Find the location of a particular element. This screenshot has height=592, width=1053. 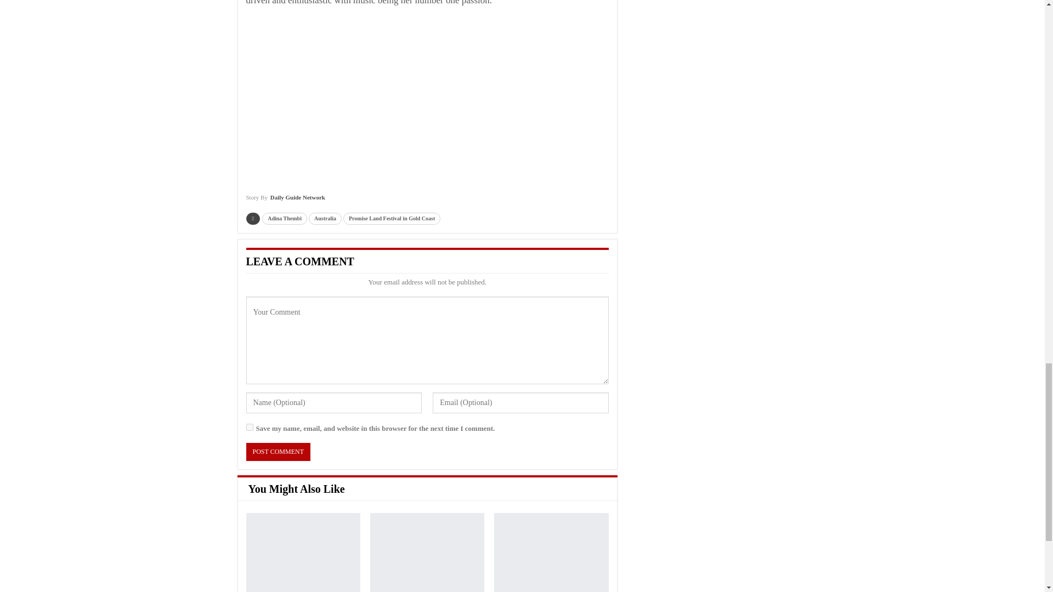

Post Comment is located at coordinates (278, 452).